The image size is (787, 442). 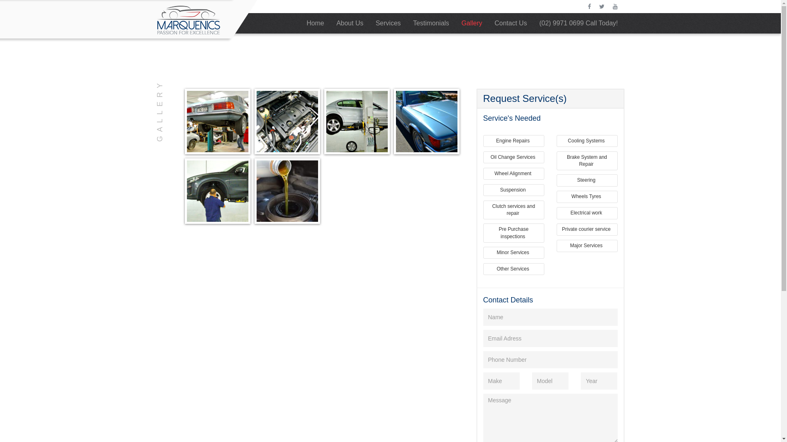 What do you see at coordinates (350, 23) in the screenshot?
I see `About Us` at bounding box center [350, 23].